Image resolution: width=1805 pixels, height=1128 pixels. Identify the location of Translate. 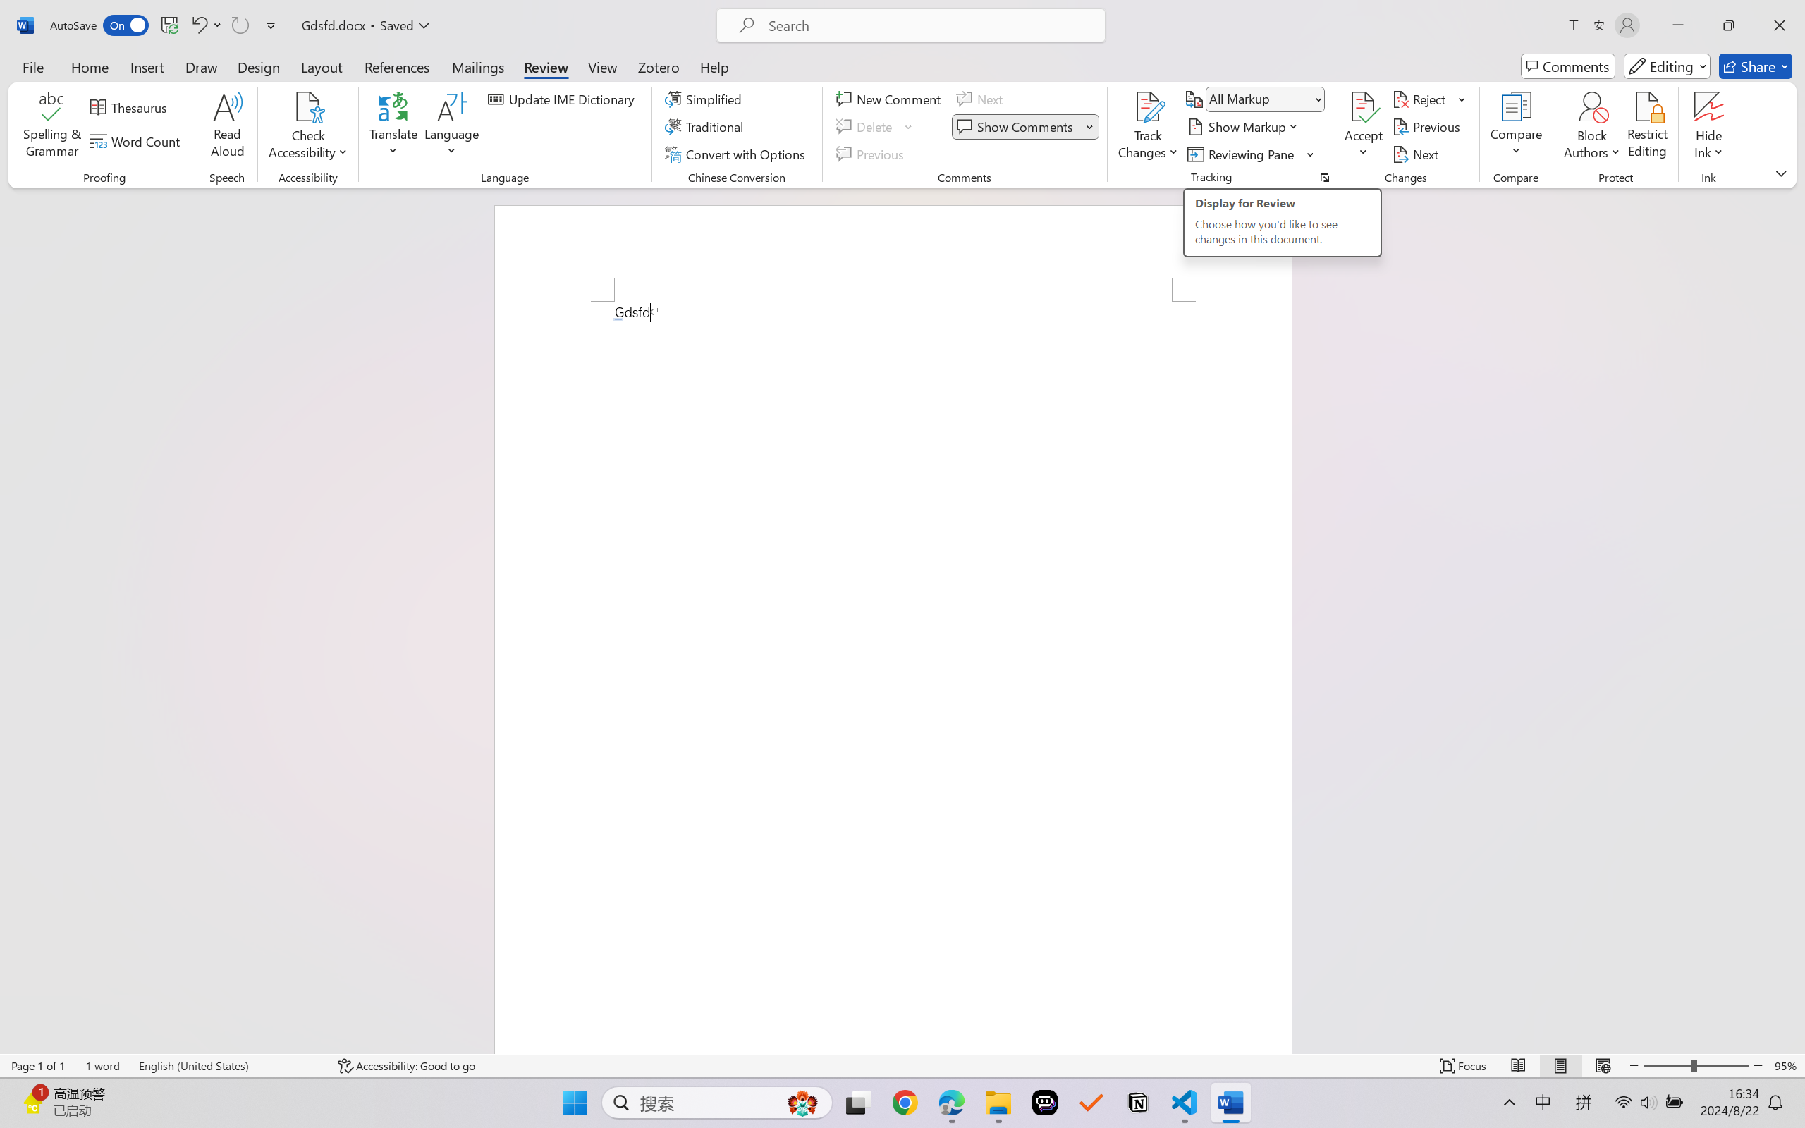
(394, 127).